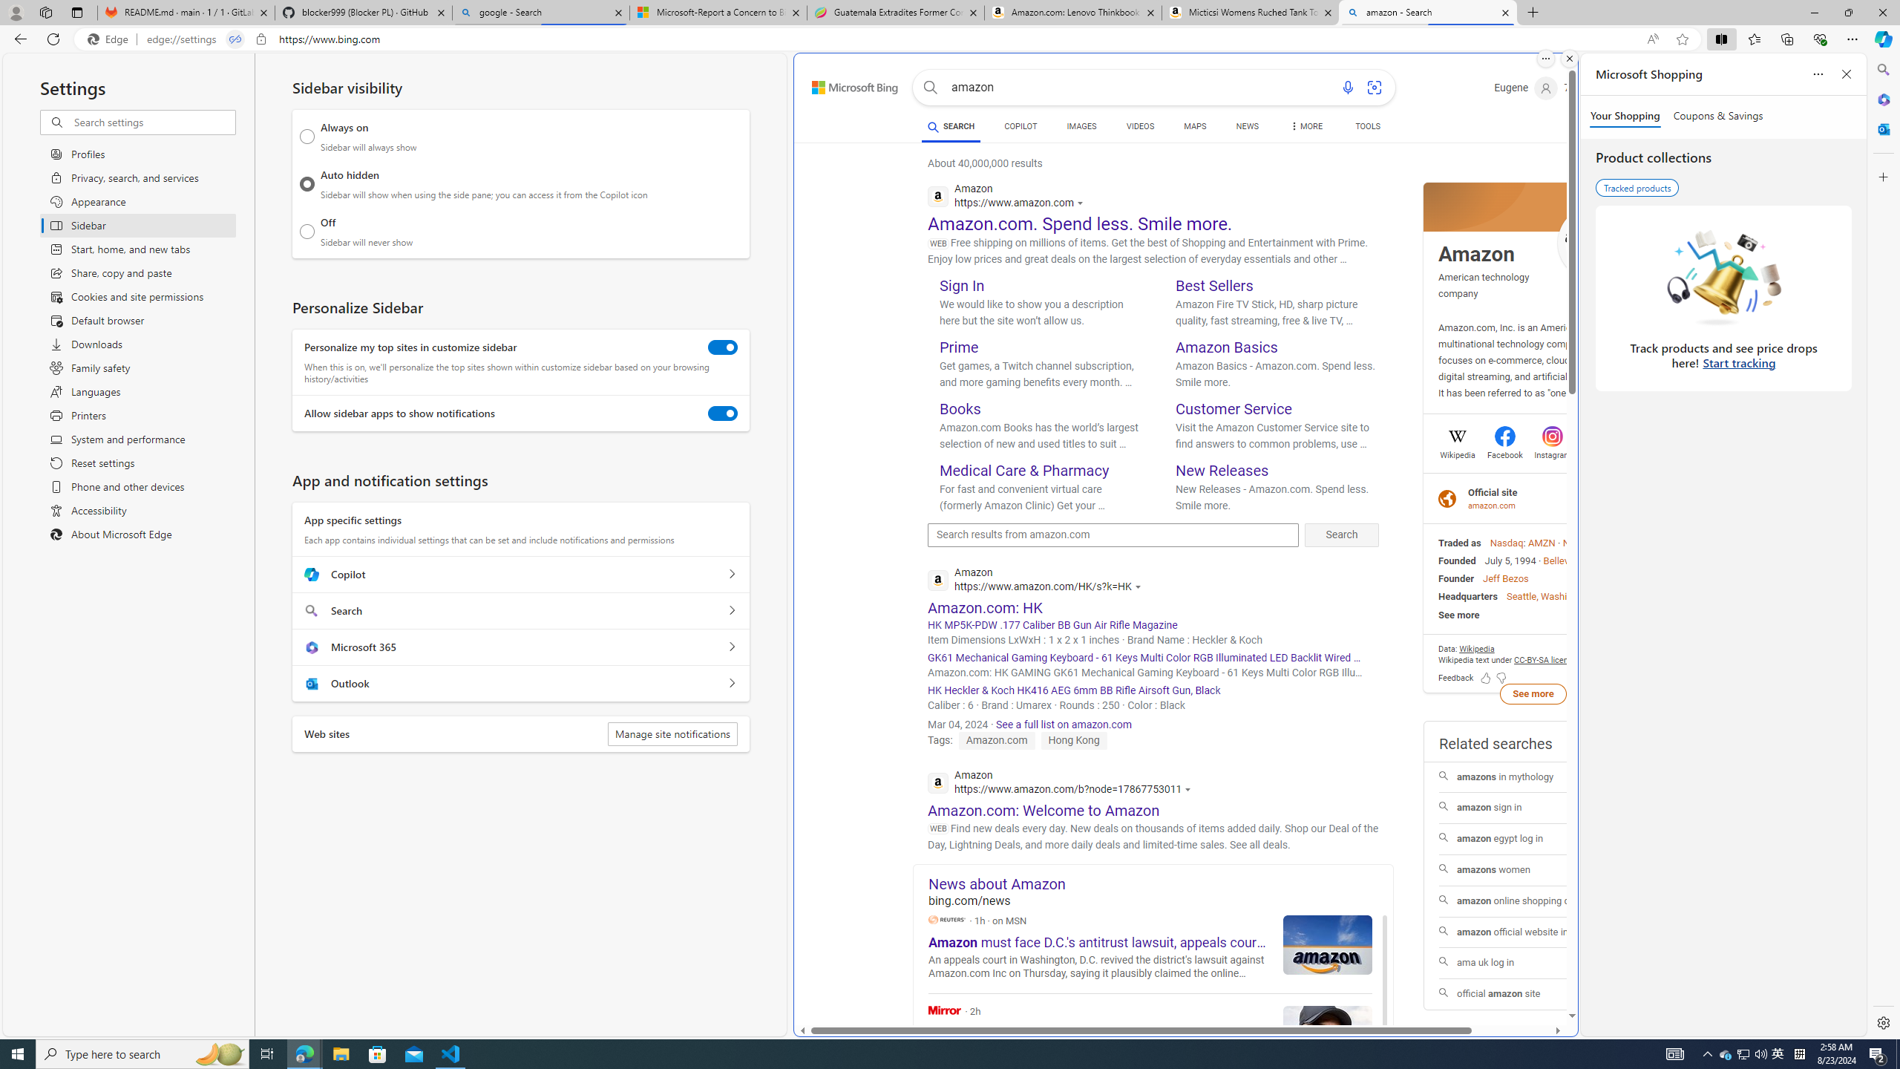  What do you see at coordinates (1306, 126) in the screenshot?
I see `Dropdown Menu` at bounding box center [1306, 126].